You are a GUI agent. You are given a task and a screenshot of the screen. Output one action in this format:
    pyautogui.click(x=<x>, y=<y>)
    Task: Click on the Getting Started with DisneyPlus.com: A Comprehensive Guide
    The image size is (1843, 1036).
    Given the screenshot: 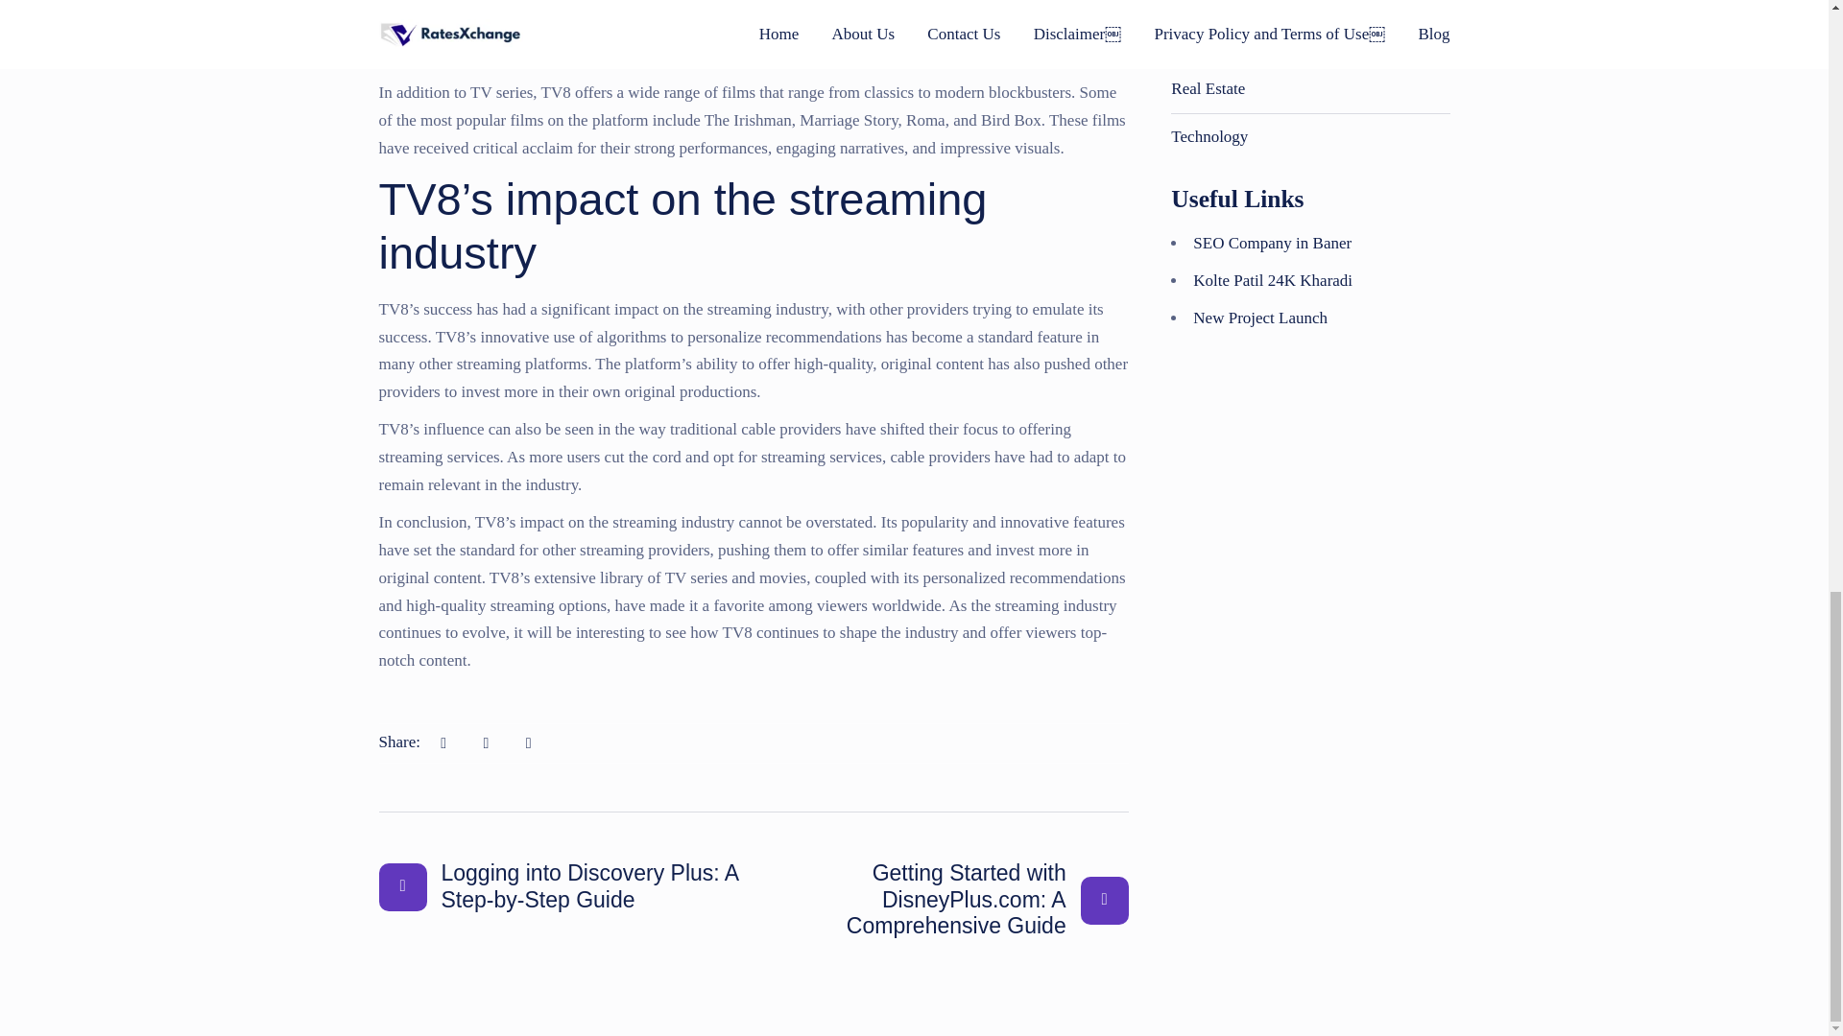 What is the action you would take?
    pyautogui.click(x=945, y=900)
    